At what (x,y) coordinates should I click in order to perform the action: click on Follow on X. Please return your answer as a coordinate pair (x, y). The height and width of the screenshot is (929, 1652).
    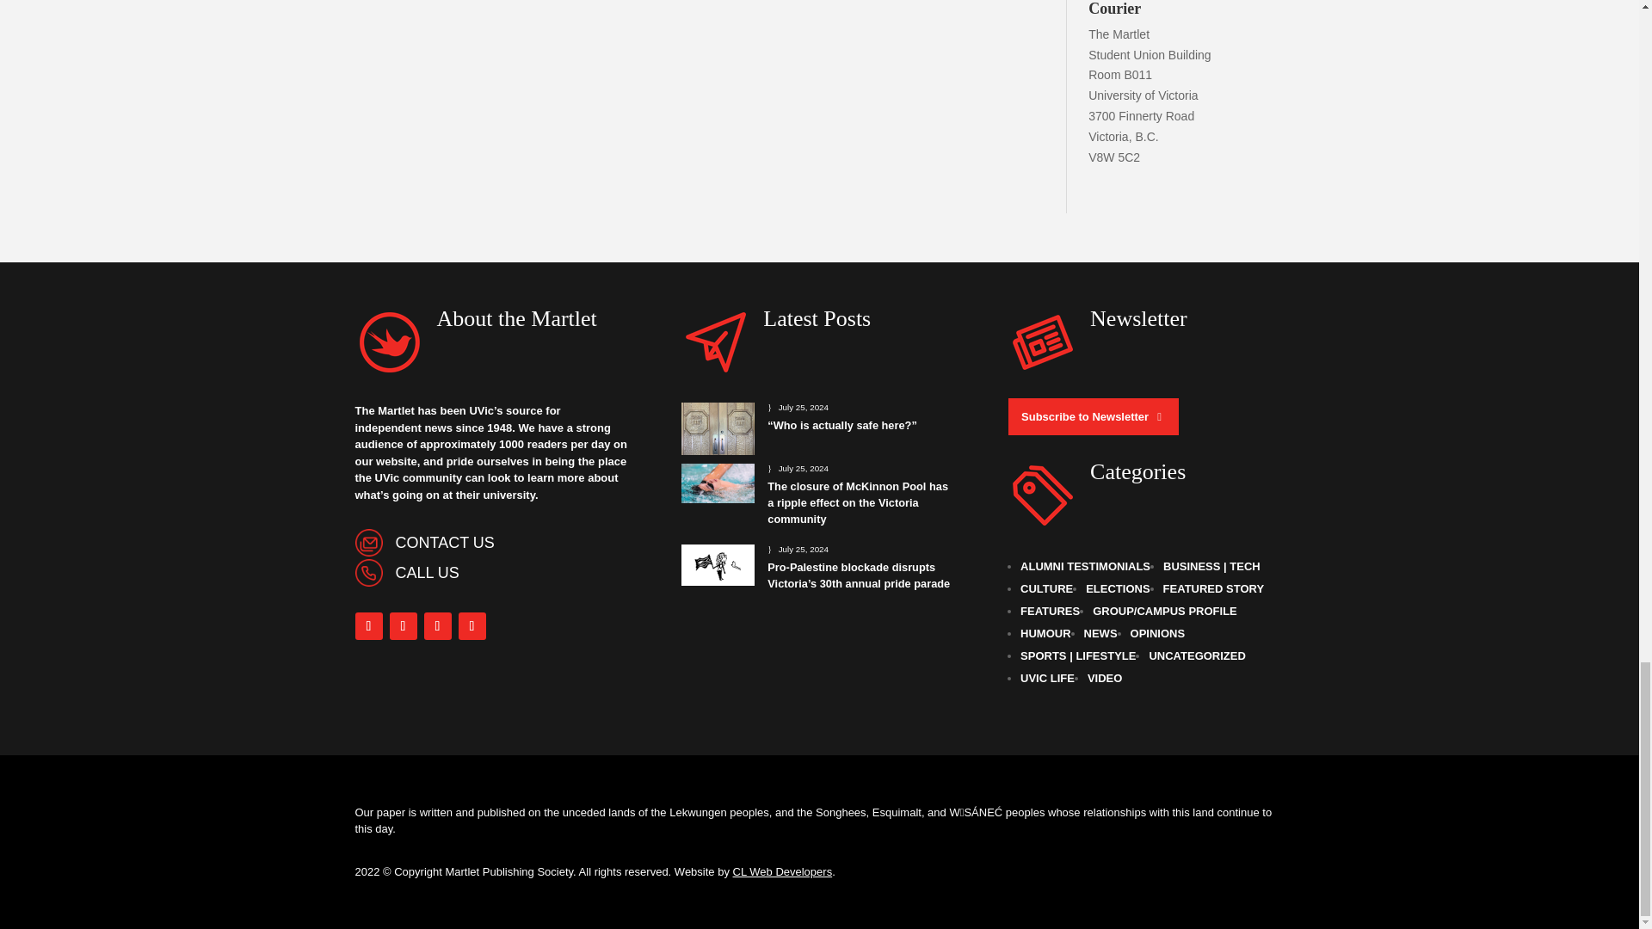
    Looking at the image, I should click on (437, 626).